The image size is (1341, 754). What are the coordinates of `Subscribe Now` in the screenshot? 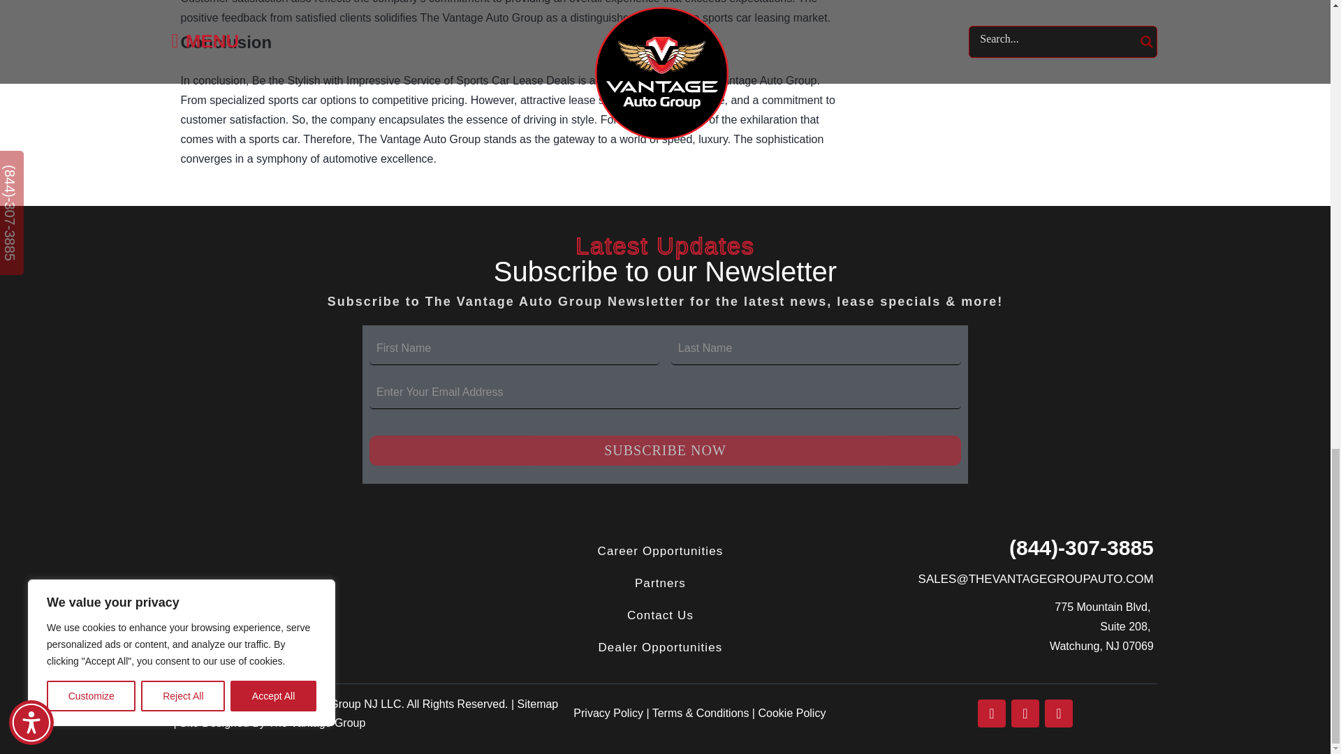 It's located at (665, 451).